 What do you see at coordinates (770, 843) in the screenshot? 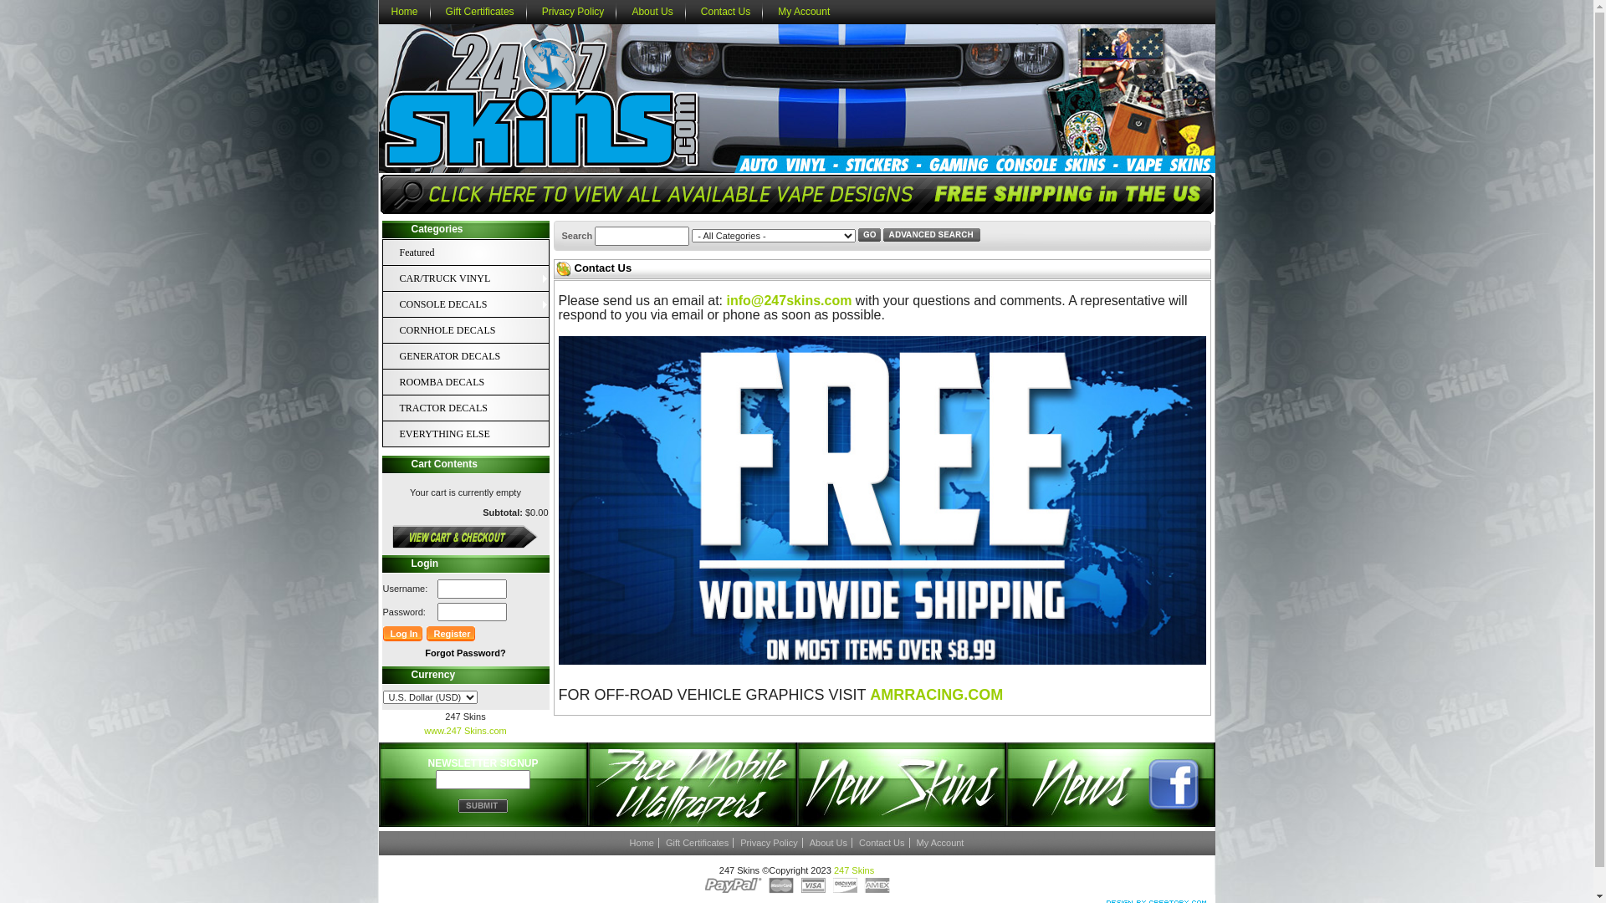
I see `Privacy Policy` at bounding box center [770, 843].